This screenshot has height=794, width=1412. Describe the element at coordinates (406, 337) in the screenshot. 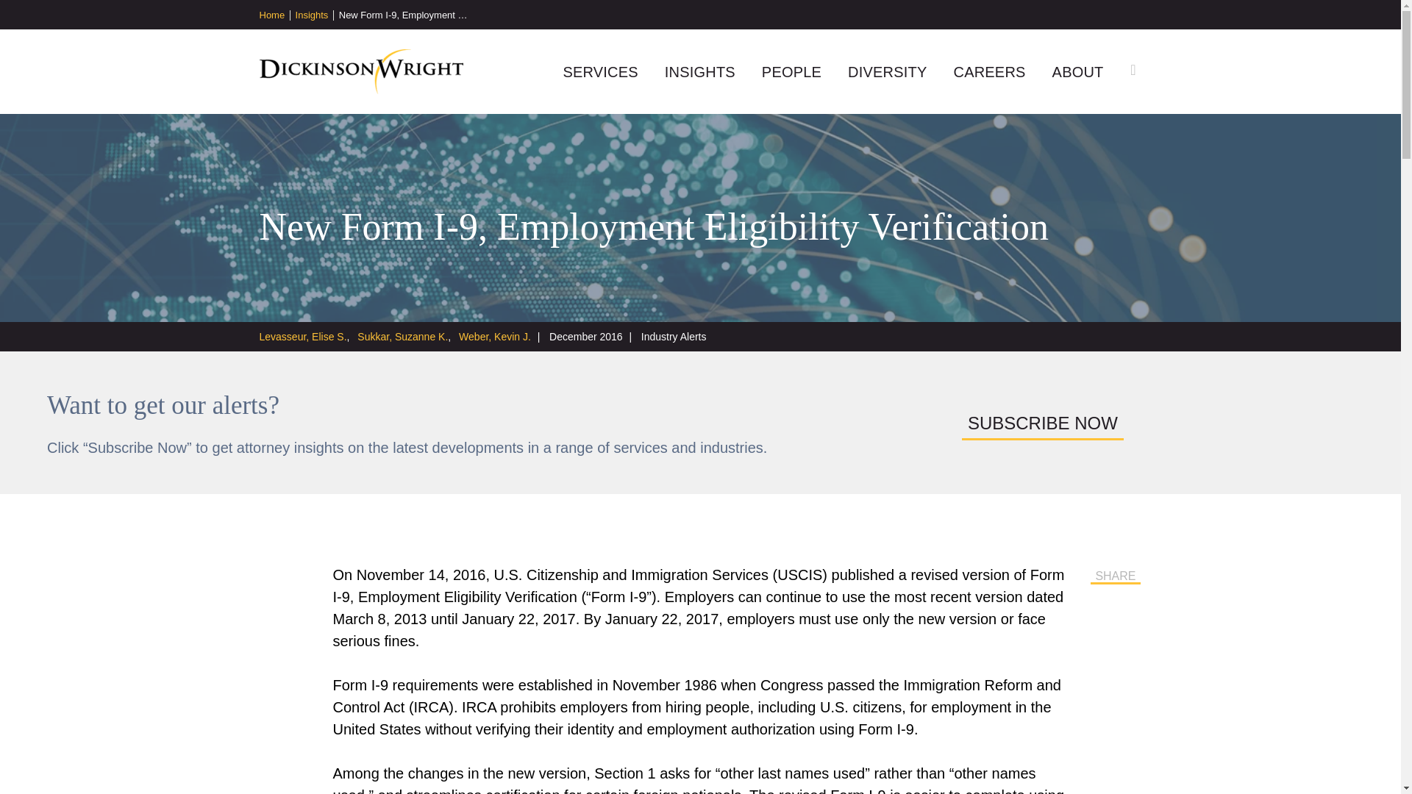

I see `Sukkar, Suzanne K.` at that location.